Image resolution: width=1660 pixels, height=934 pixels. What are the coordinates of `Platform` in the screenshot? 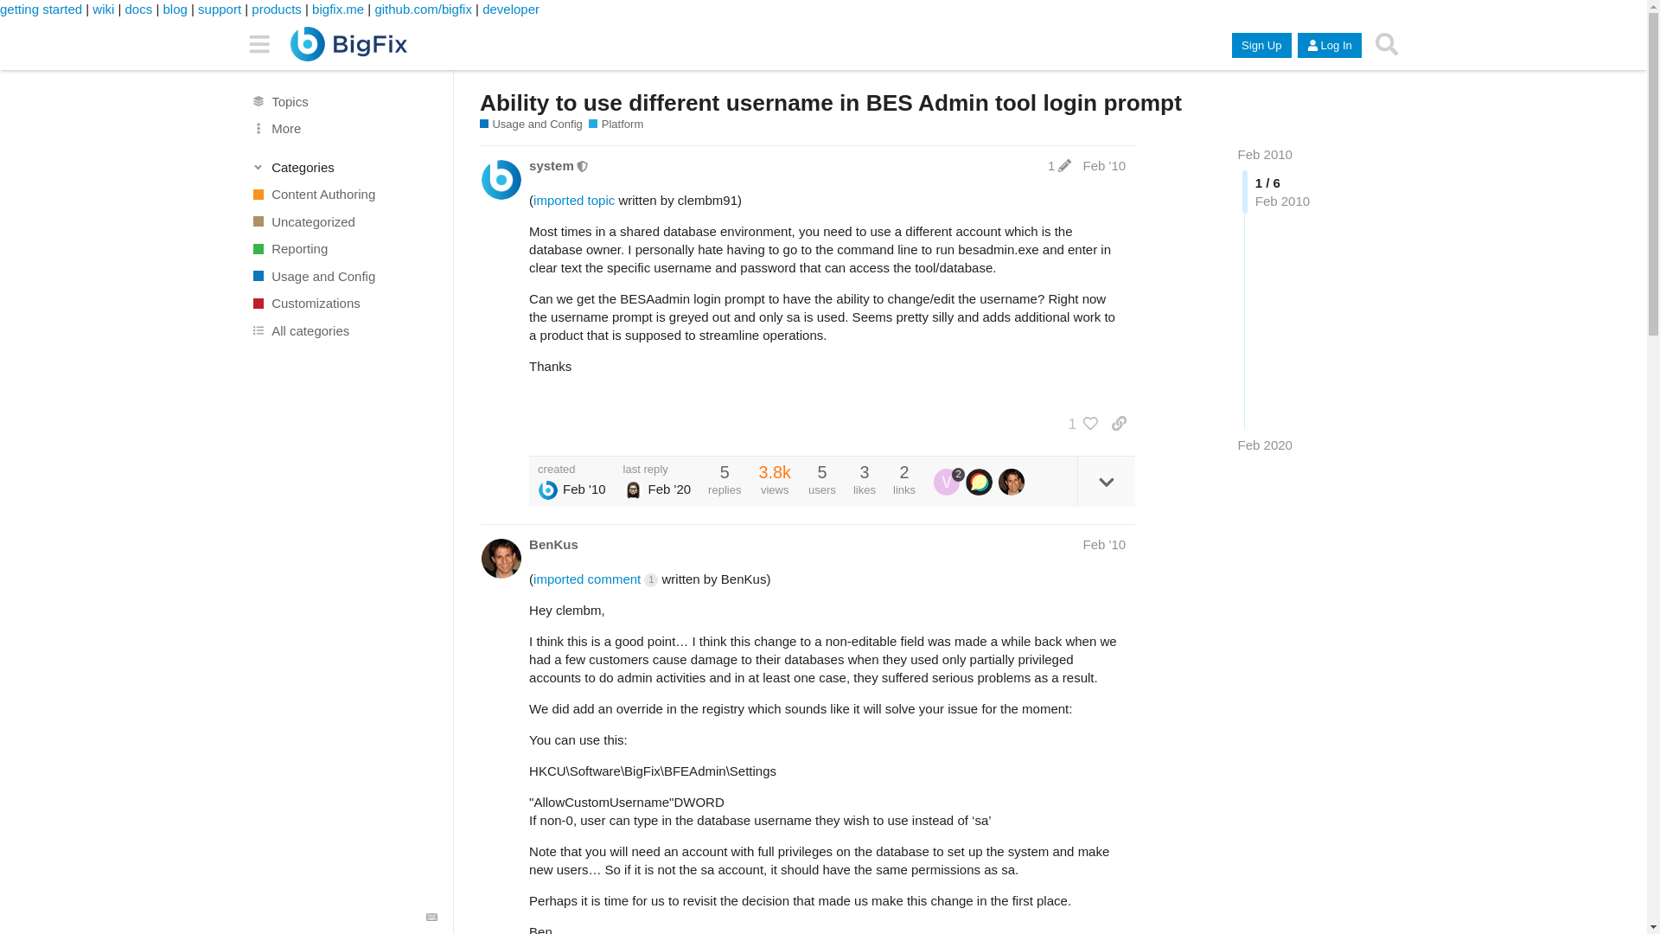 It's located at (616, 125).